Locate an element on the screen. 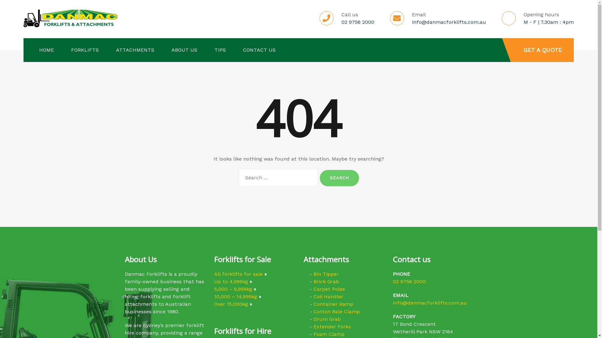 The image size is (602, 338). TIPS is located at coordinates (220, 50).